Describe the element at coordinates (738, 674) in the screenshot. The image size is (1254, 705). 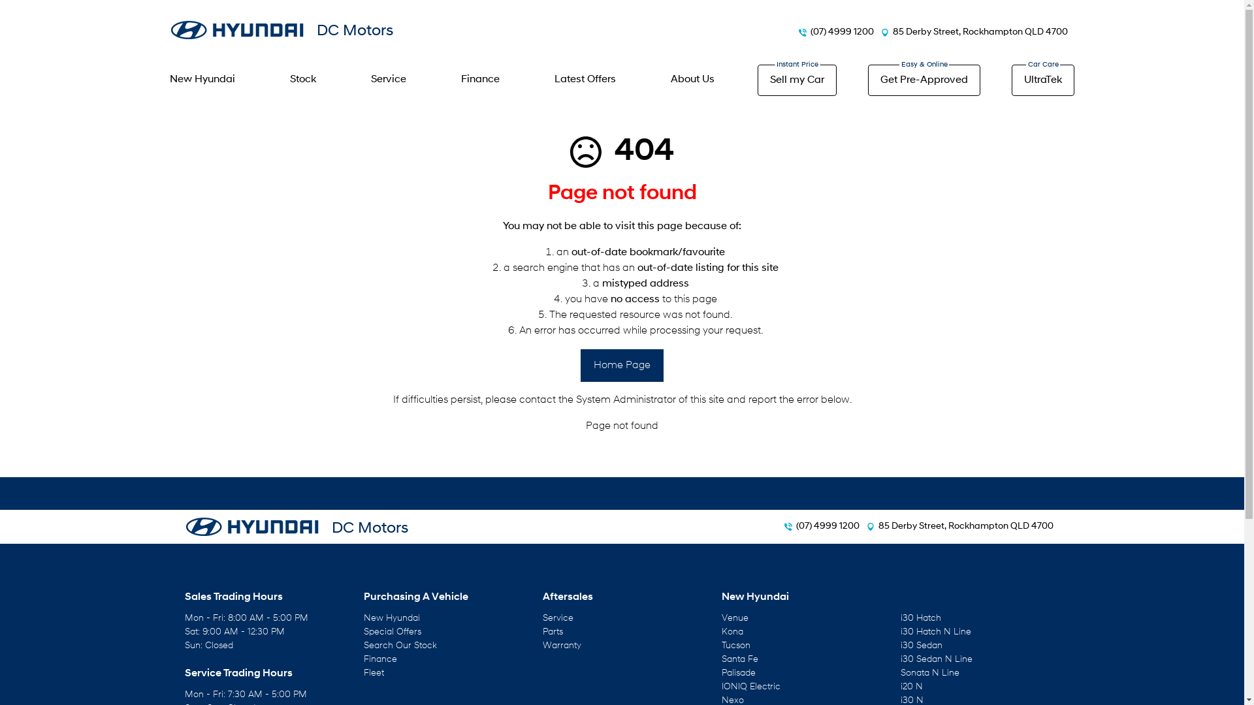
I see `Palisade` at that location.